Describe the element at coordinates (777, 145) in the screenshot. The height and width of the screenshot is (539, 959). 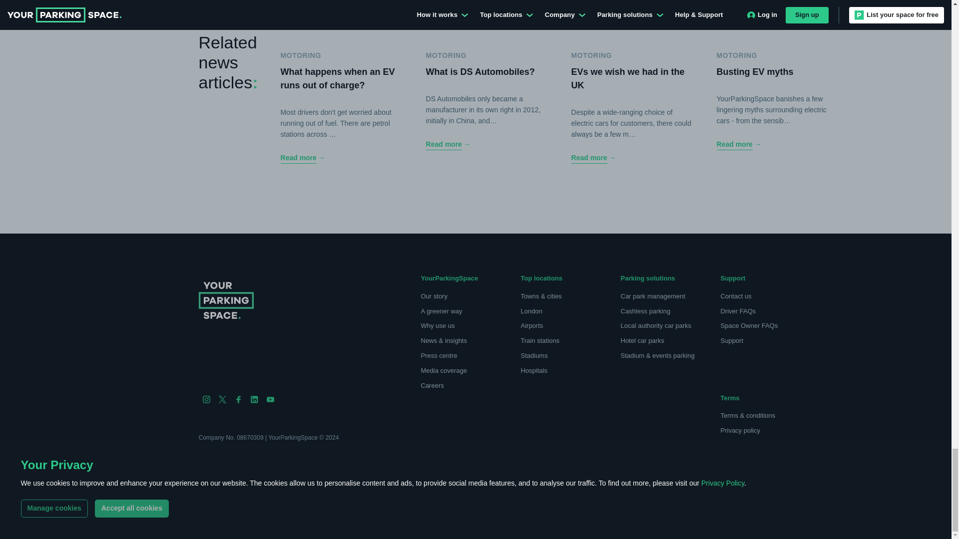
I see `Busting EV myths` at that location.